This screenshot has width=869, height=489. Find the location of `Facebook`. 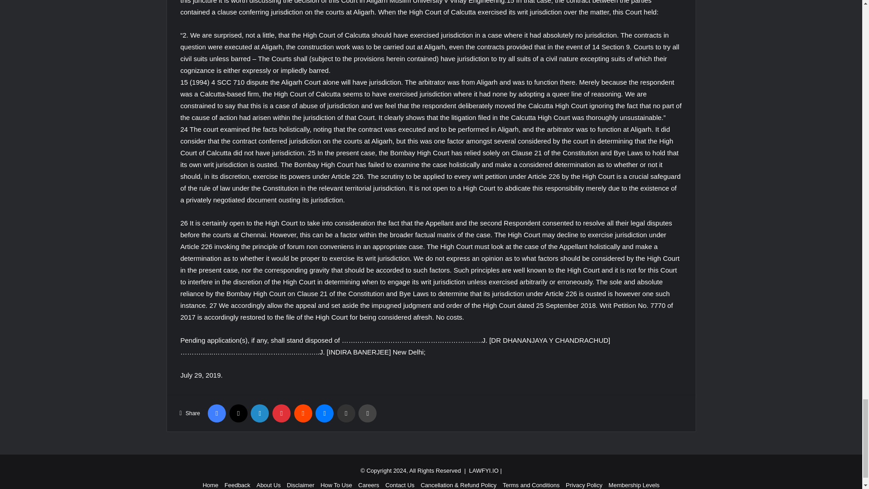

Facebook is located at coordinates (216, 413).